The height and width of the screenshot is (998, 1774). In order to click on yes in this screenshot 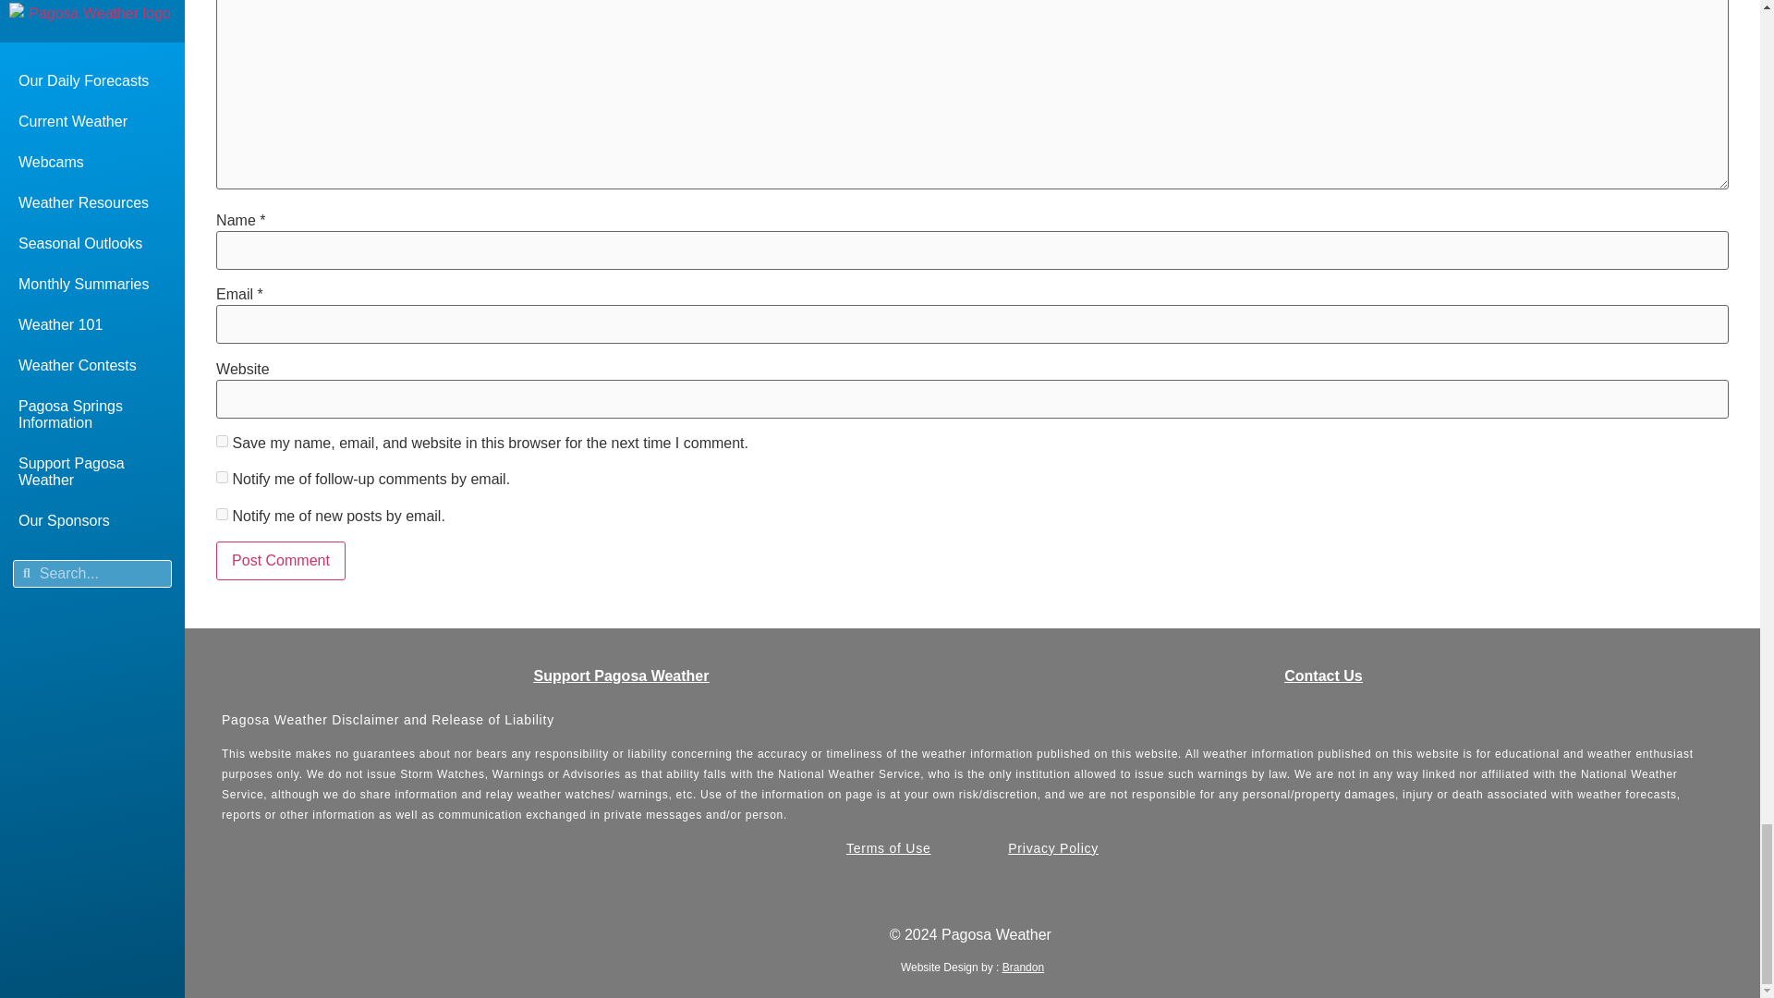, I will do `click(222, 440)`.